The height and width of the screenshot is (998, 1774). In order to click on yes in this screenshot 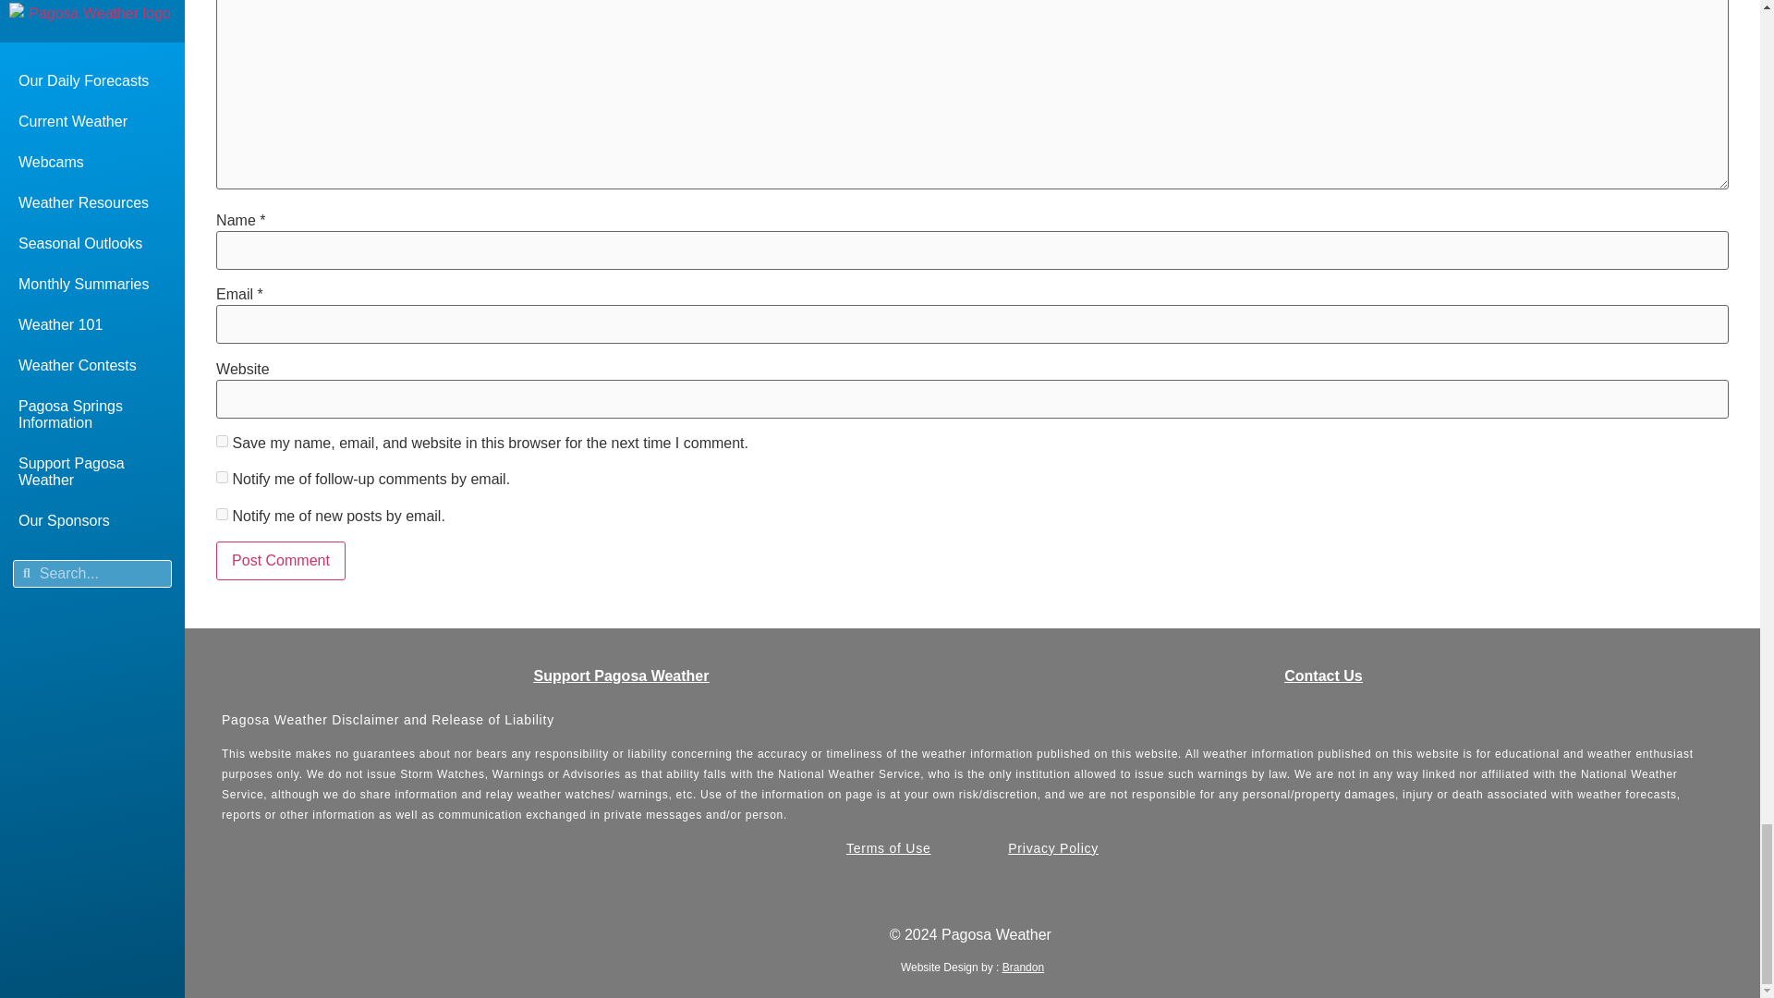, I will do `click(222, 440)`.